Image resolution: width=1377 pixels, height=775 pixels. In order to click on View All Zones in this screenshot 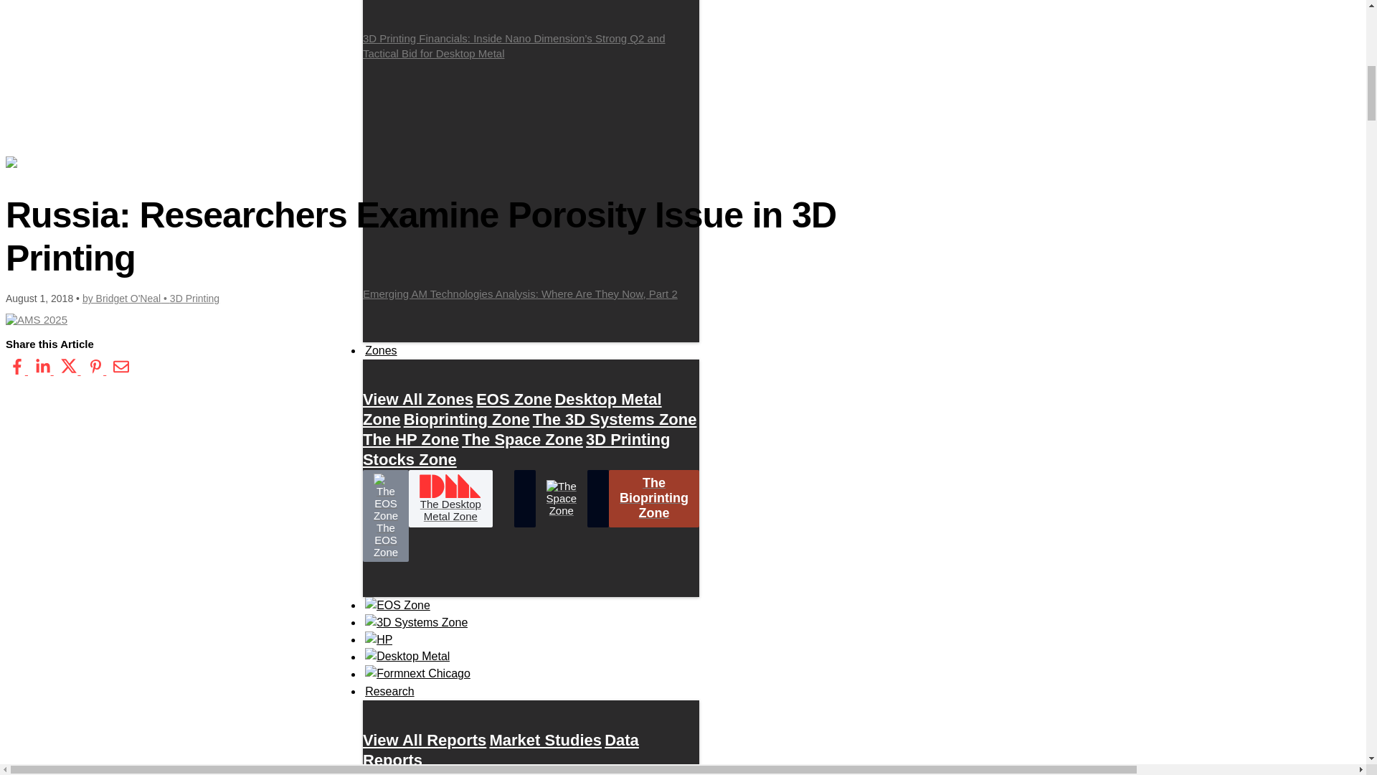, I will do `click(418, 399)`.